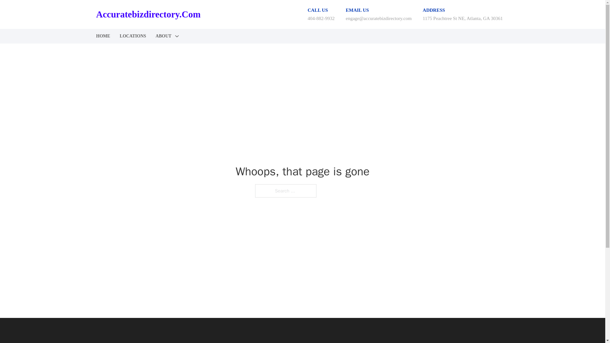 This screenshot has height=343, width=610. What do you see at coordinates (321, 18) in the screenshot?
I see `404-882-9932` at bounding box center [321, 18].